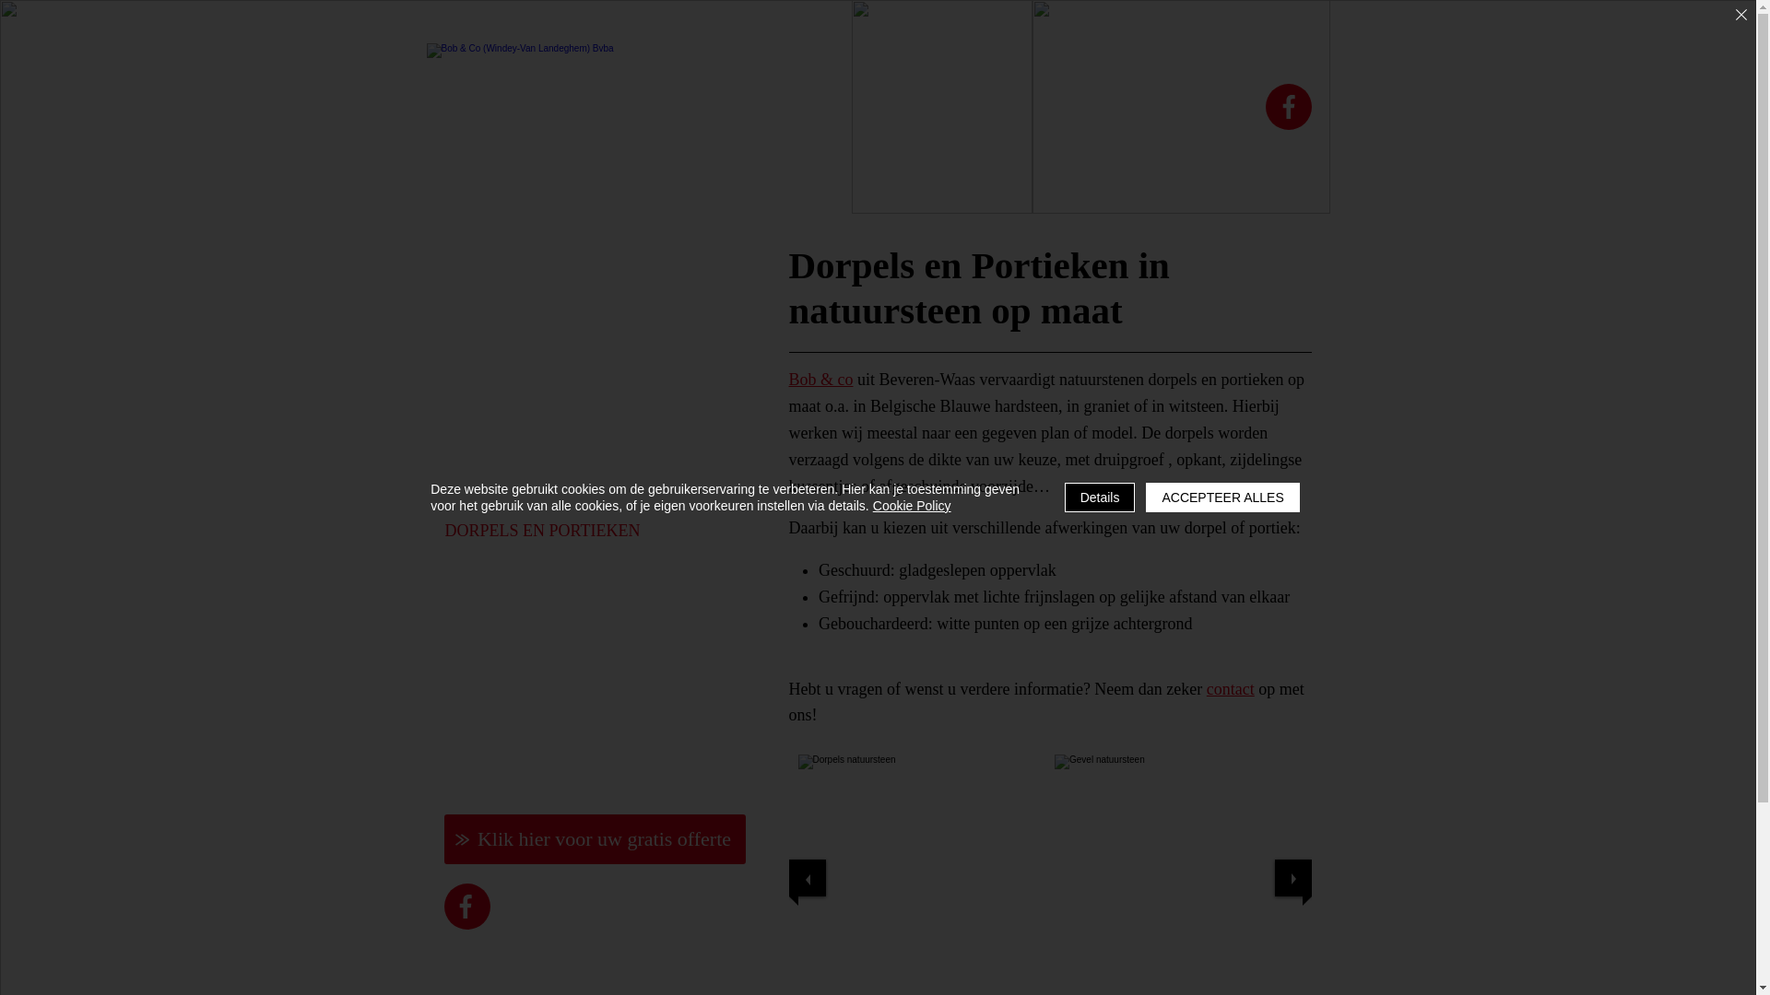 This screenshot has width=1770, height=995. I want to click on AANRECHTBLADEN VOOR KEUKEN, so click(579, 310).